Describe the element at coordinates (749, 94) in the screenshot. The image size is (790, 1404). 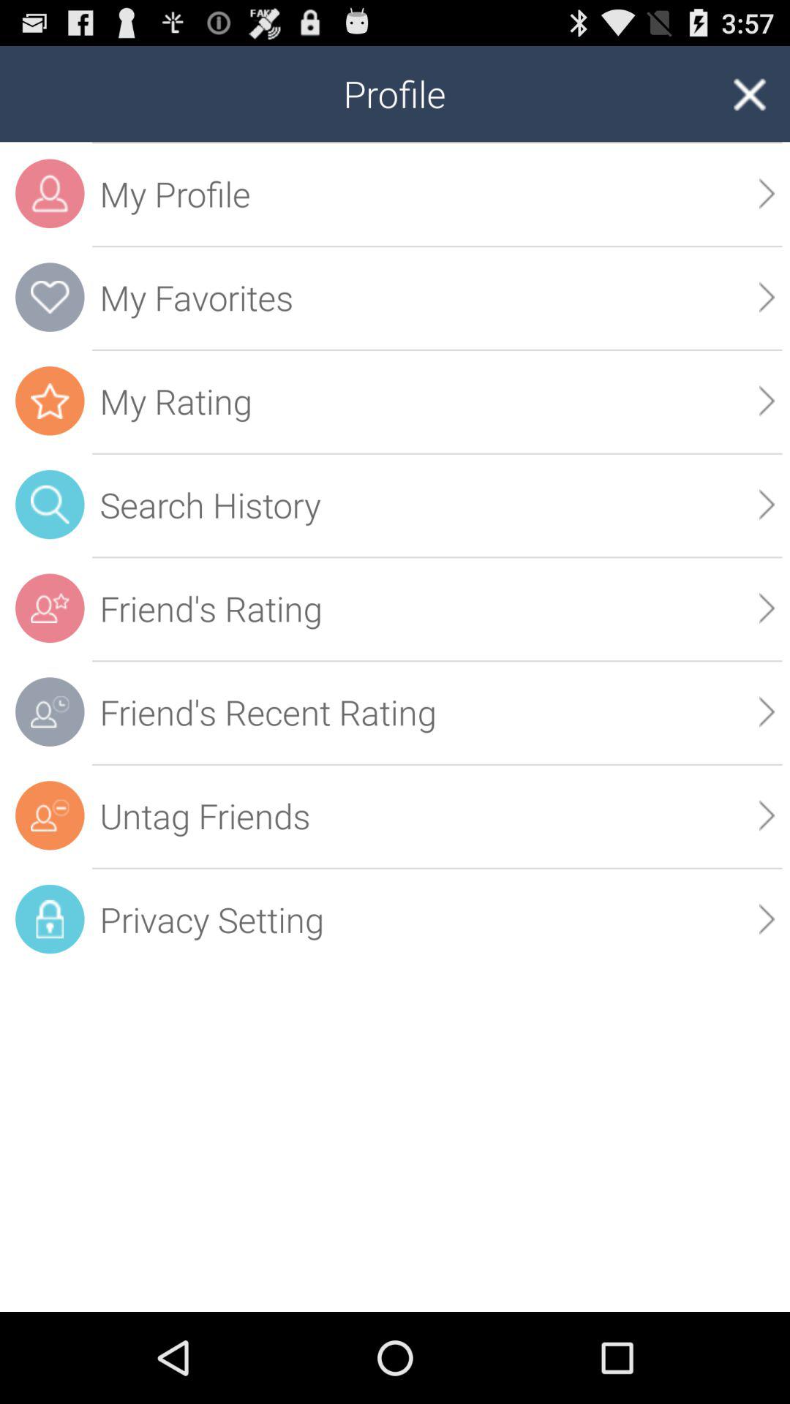
I see `select the item above the my profile app` at that location.